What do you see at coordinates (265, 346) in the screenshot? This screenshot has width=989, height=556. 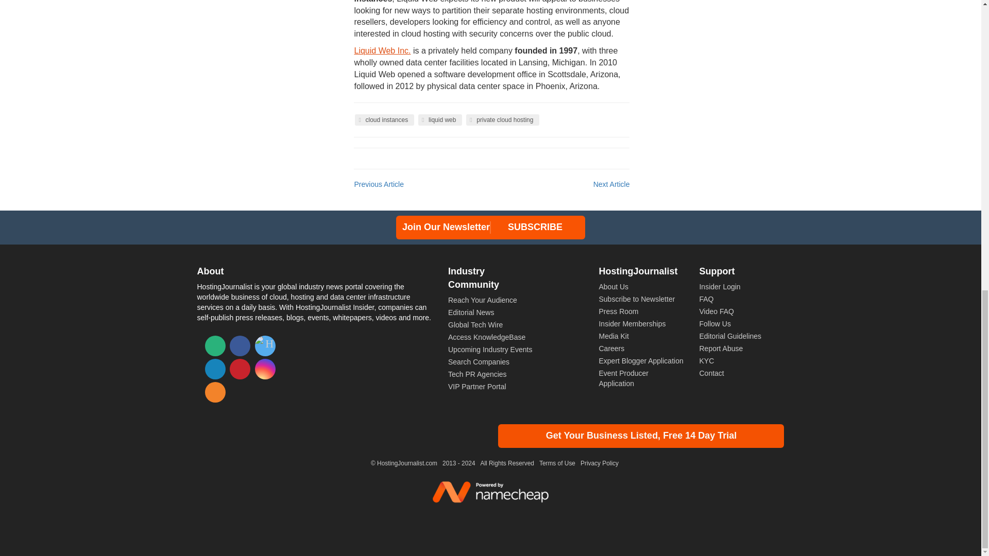 I see `HostingJournalist.com X` at bounding box center [265, 346].